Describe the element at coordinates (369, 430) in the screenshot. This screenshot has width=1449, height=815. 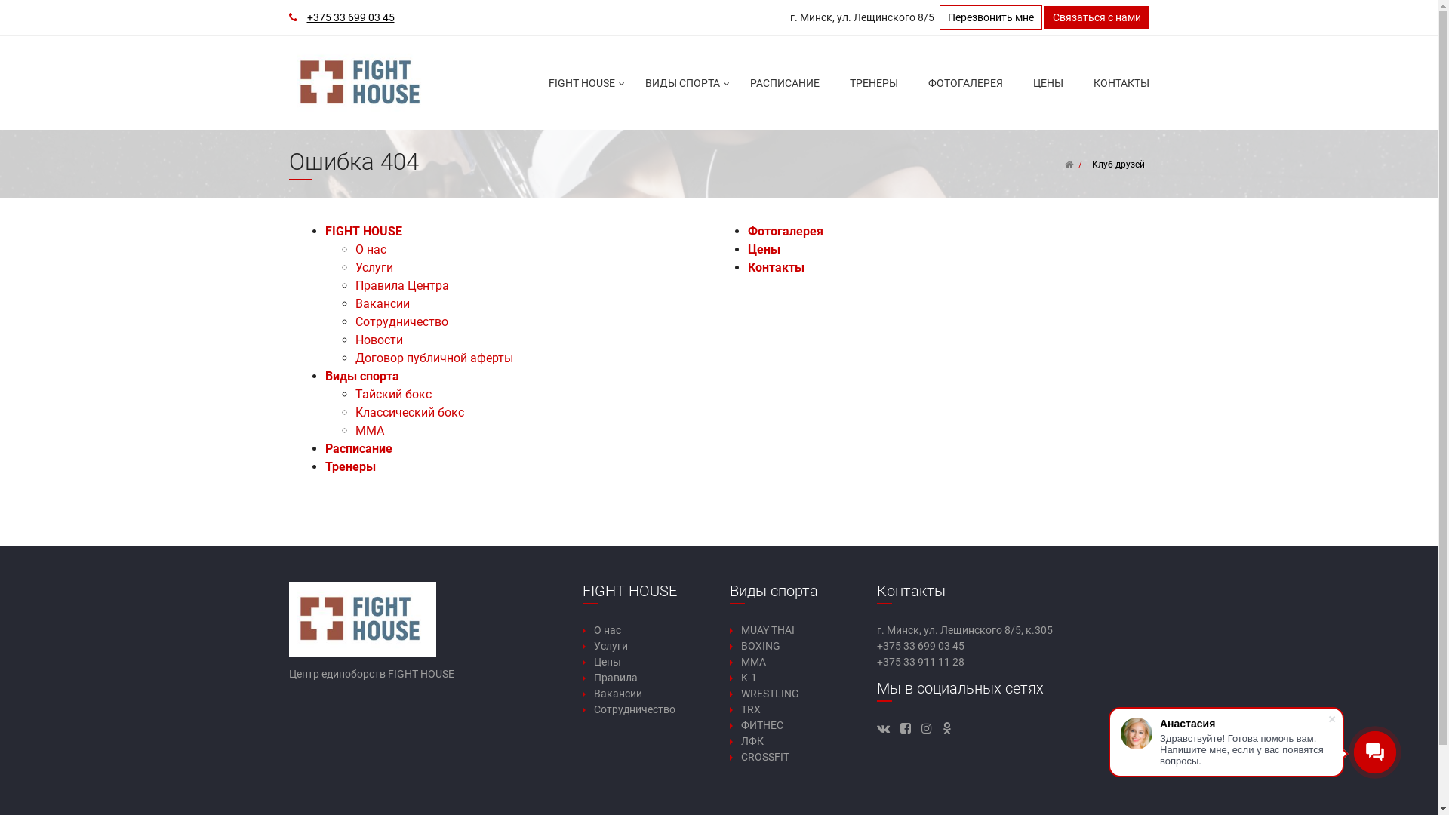
I see `MMA` at that location.